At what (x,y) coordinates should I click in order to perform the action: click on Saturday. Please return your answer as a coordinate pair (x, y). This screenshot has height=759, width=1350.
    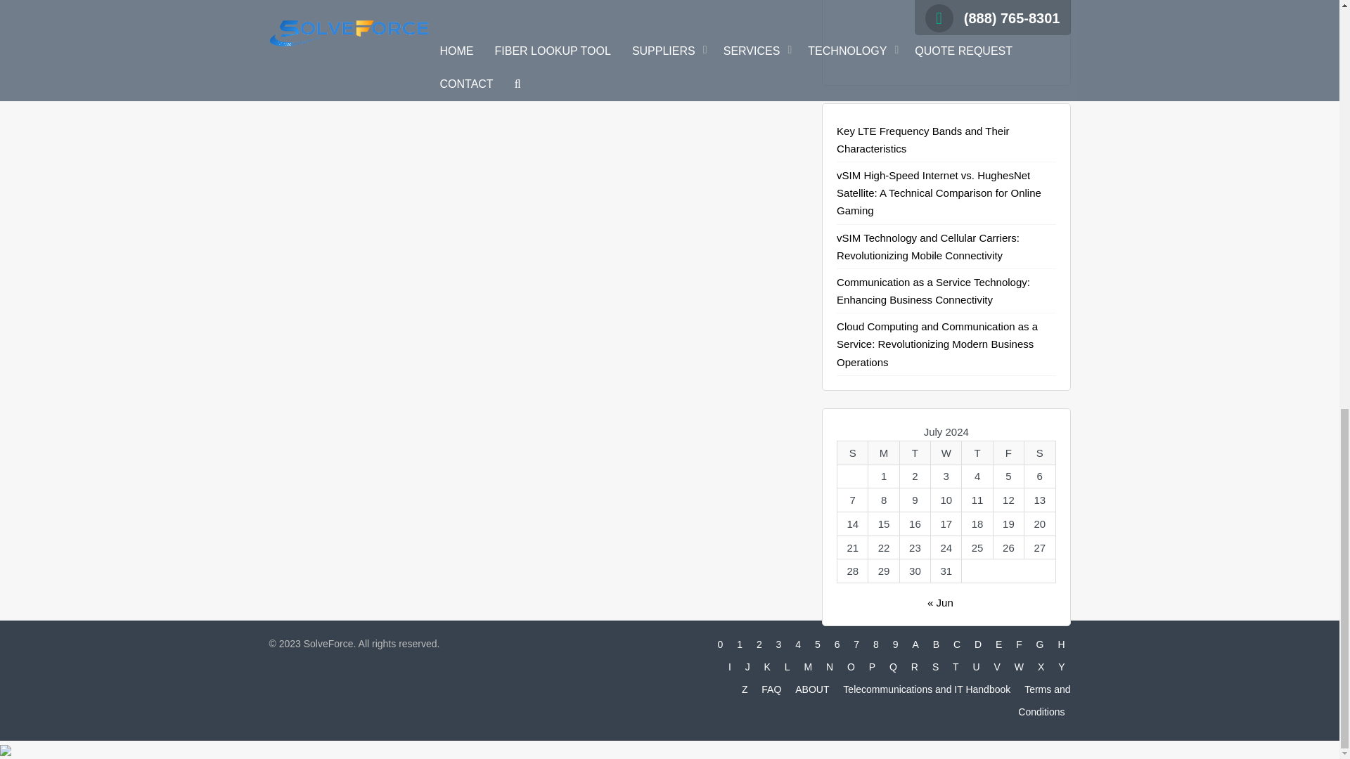
    Looking at the image, I should click on (1040, 453).